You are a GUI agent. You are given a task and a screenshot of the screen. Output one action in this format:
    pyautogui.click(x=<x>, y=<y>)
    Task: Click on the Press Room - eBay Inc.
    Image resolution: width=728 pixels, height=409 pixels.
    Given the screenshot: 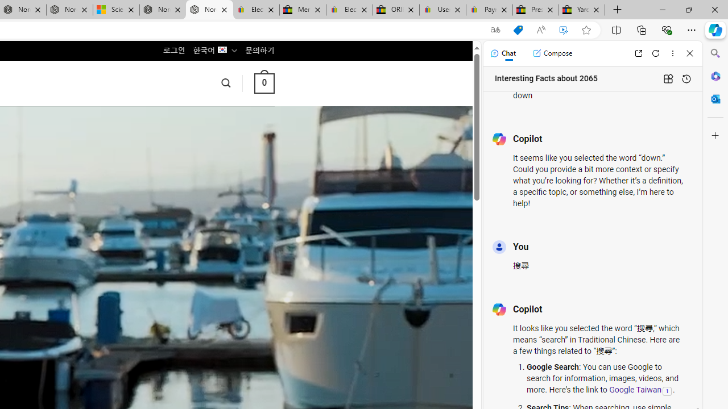 What is the action you would take?
    pyautogui.click(x=536, y=10)
    